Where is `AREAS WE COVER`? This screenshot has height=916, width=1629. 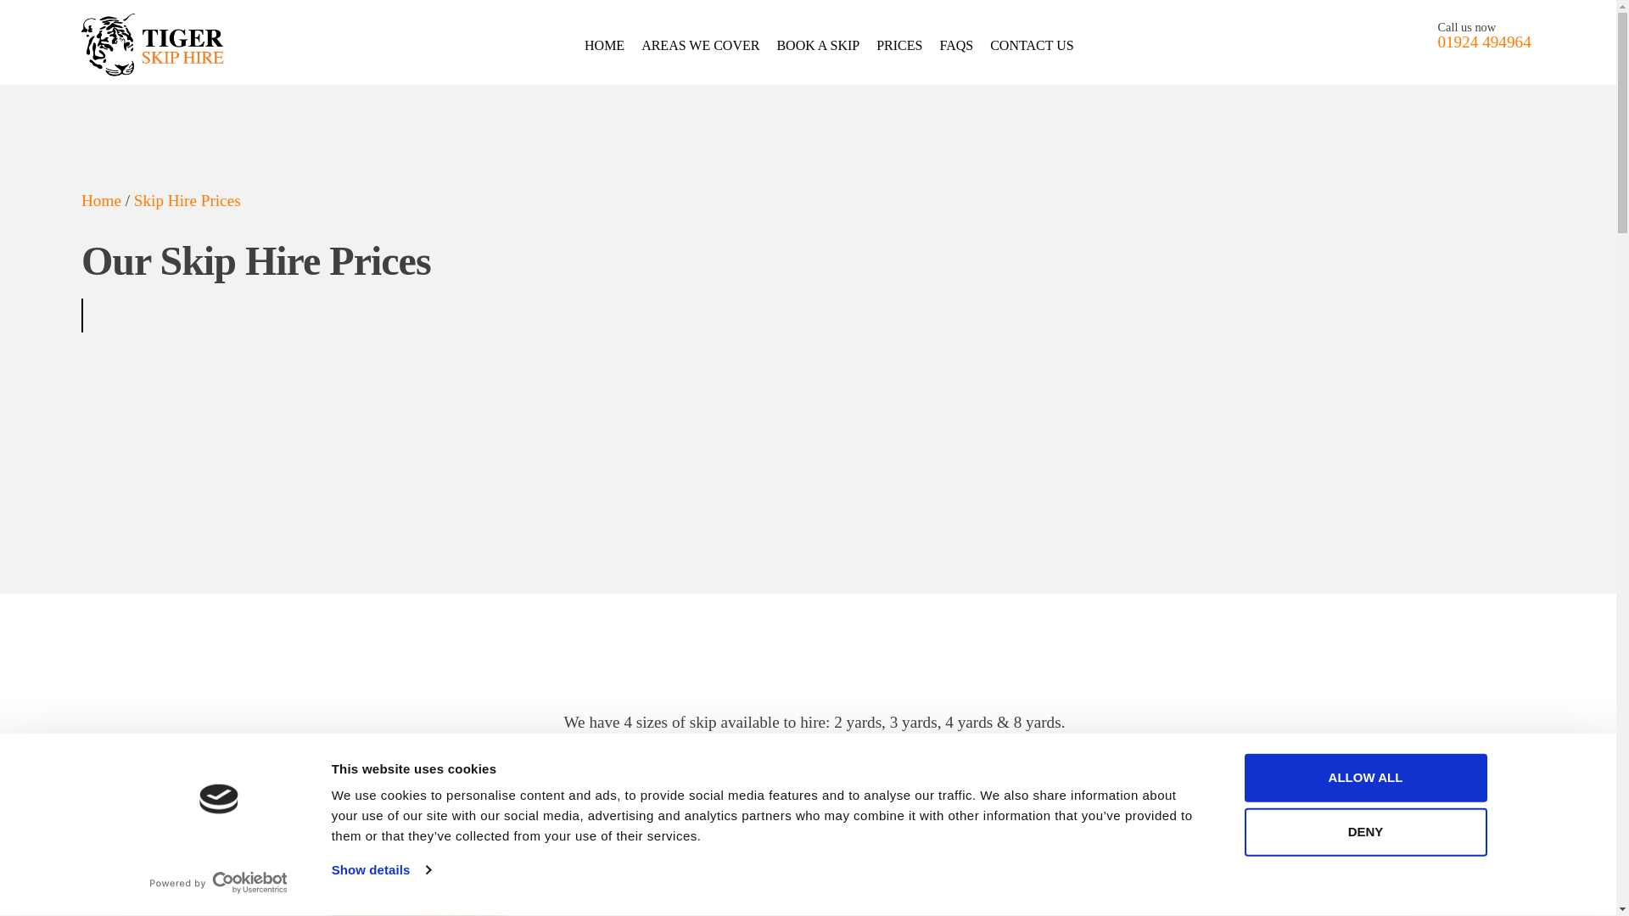 AREAS WE COVER is located at coordinates (700, 45).